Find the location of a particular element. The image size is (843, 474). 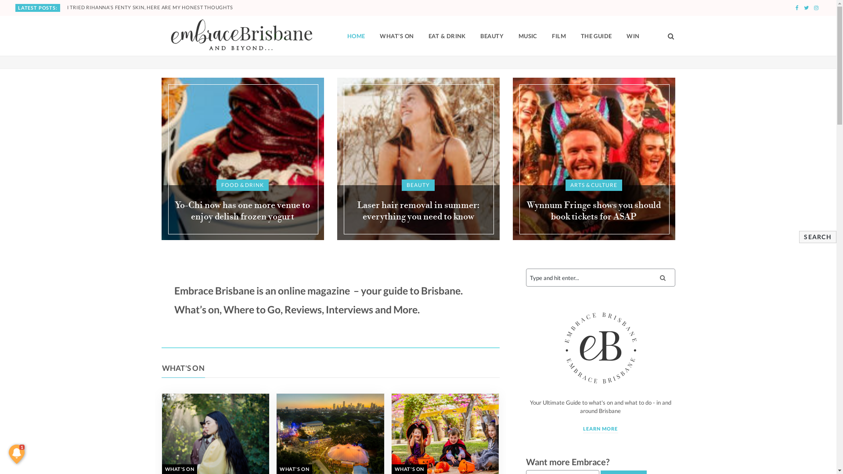

Laser hair removal in summer: everything you need to know is located at coordinates (418, 159).